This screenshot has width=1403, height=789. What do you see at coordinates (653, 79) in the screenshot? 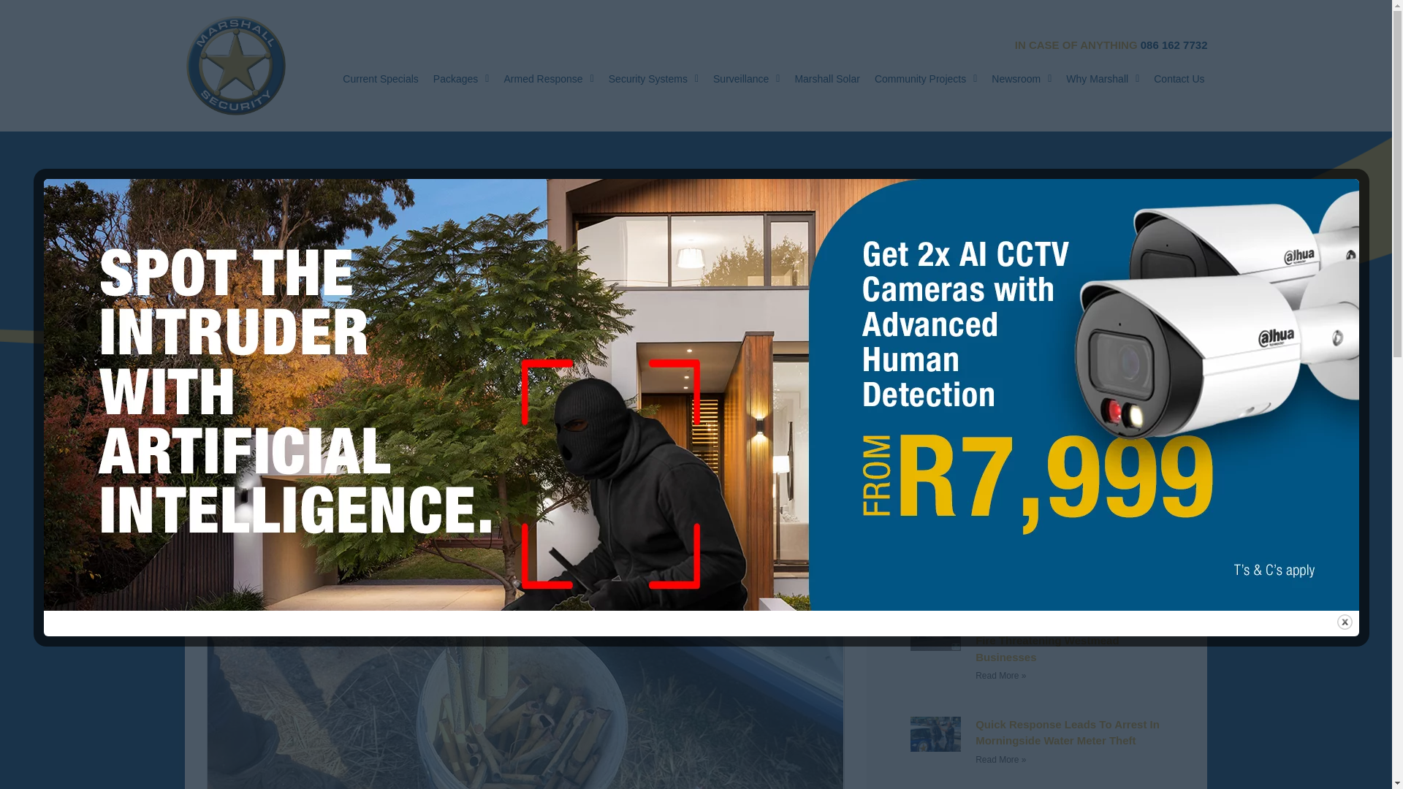
I see `Security Systems` at bounding box center [653, 79].